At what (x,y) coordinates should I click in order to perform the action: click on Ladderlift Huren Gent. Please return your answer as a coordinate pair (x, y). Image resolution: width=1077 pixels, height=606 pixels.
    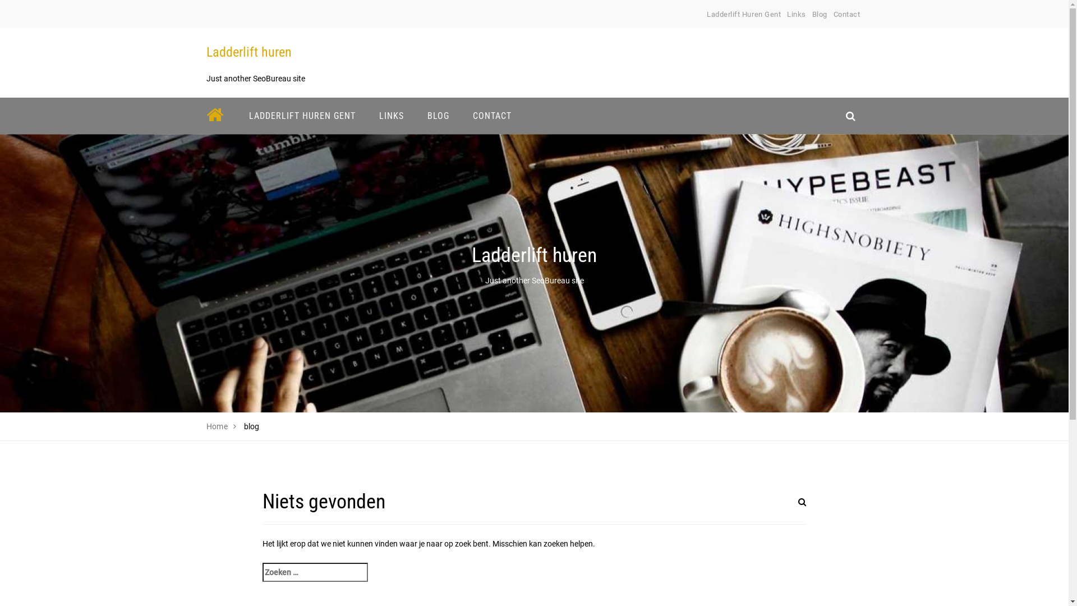
    Looking at the image, I should click on (744, 15).